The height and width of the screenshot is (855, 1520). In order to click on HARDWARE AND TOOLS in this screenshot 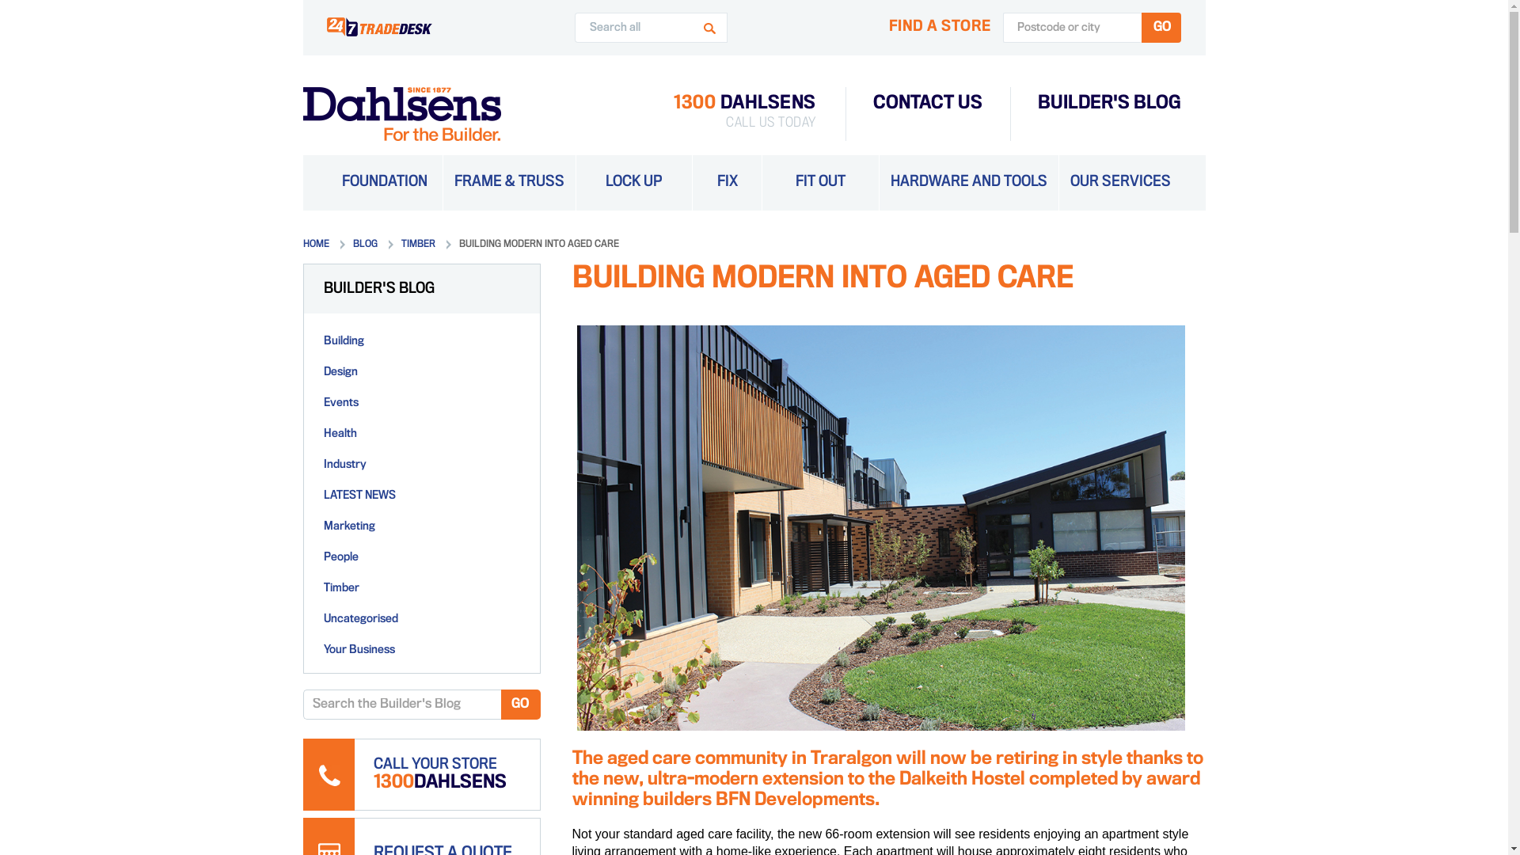, I will do `click(968, 183)`.